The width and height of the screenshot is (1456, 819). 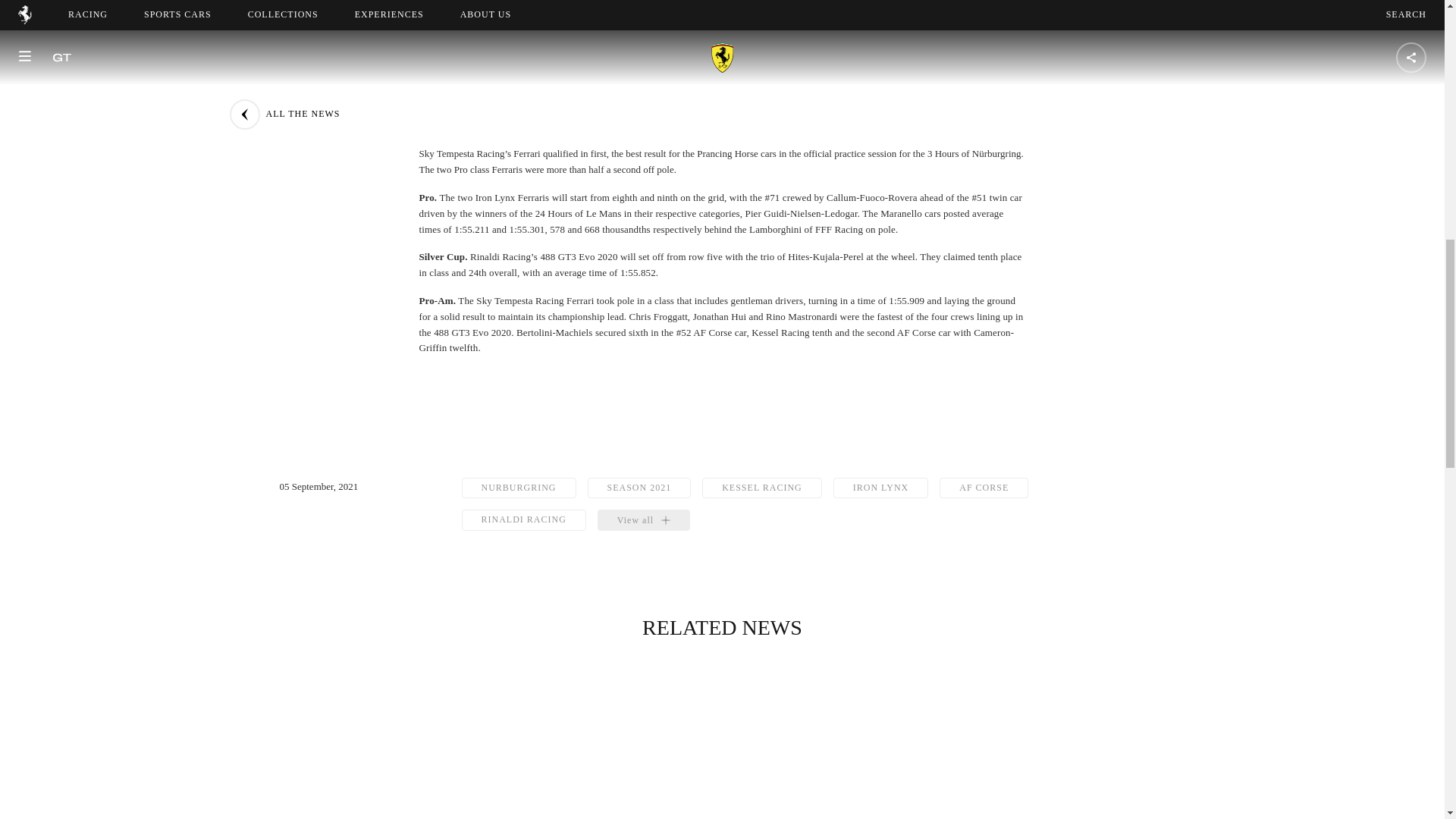 I want to click on AF CORSE, so click(x=983, y=487).